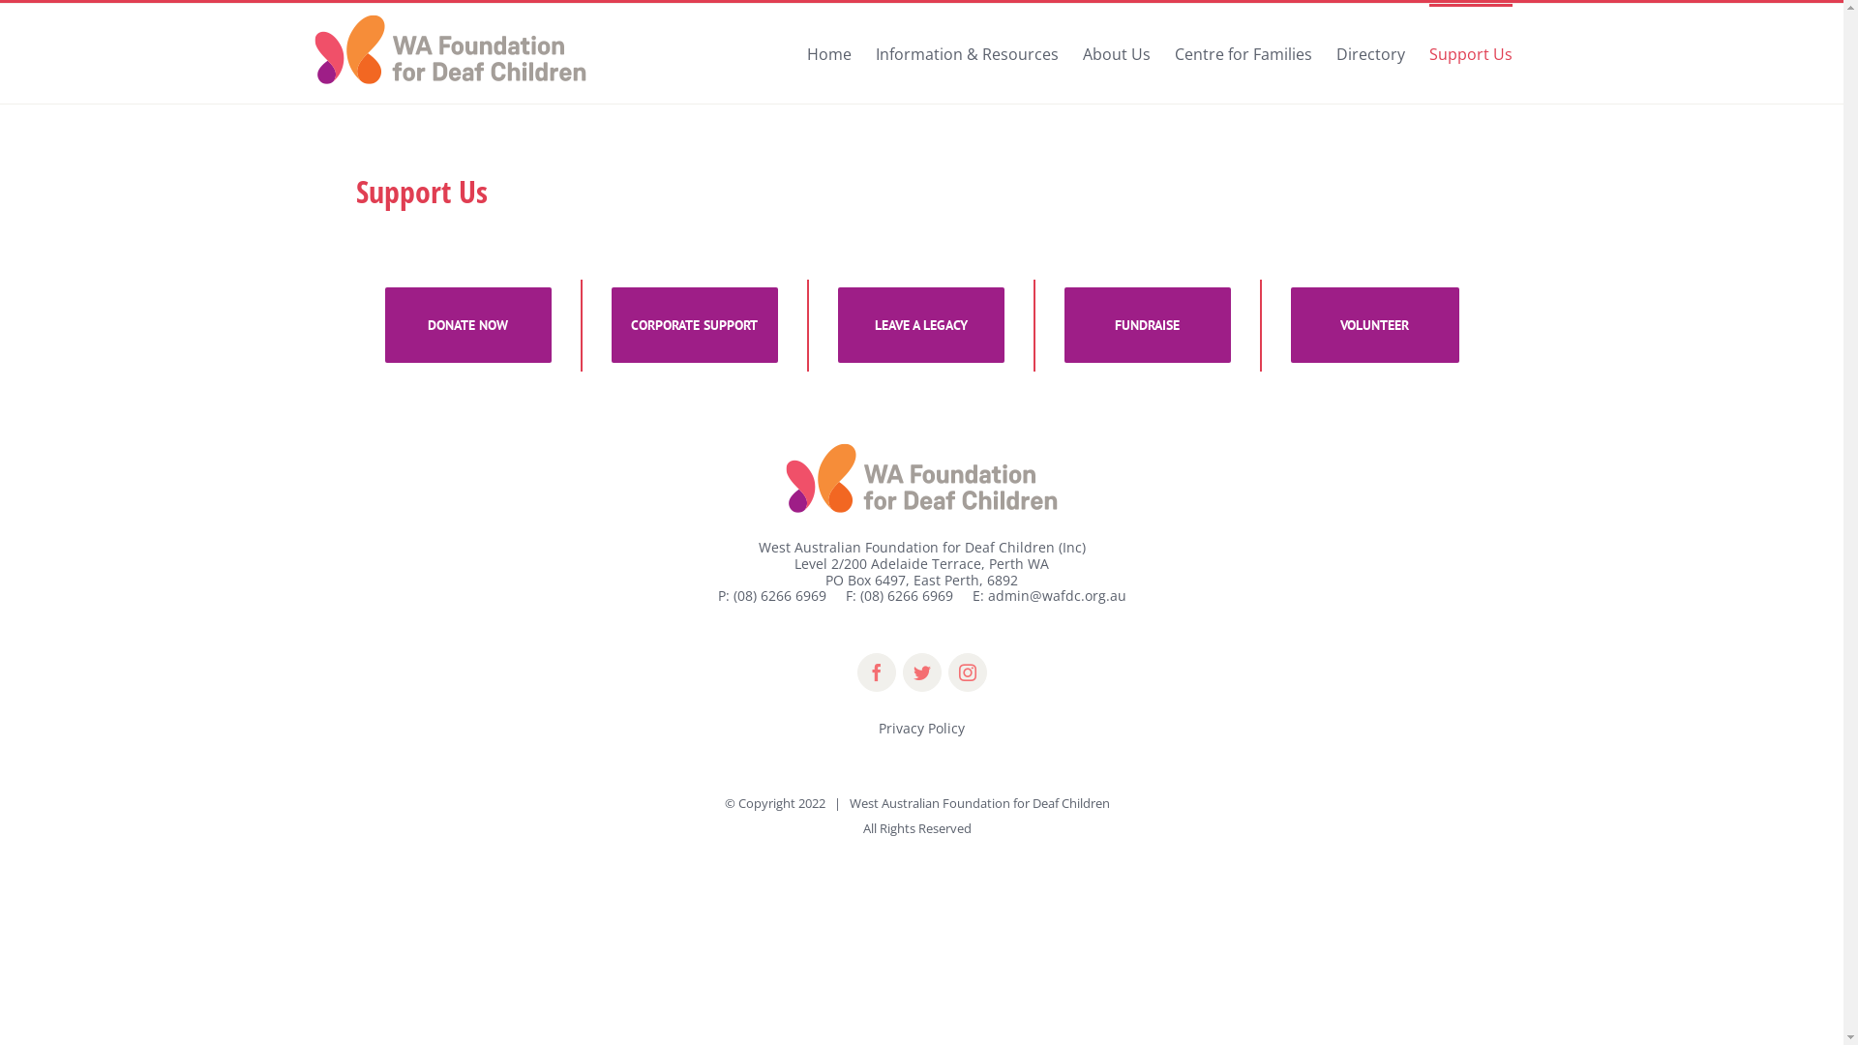 This screenshot has width=1858, height=1045. What do you see at coordinates (1470, 52) in the screenshot?
I see `Support Us` at bounding box center [1470, 52].